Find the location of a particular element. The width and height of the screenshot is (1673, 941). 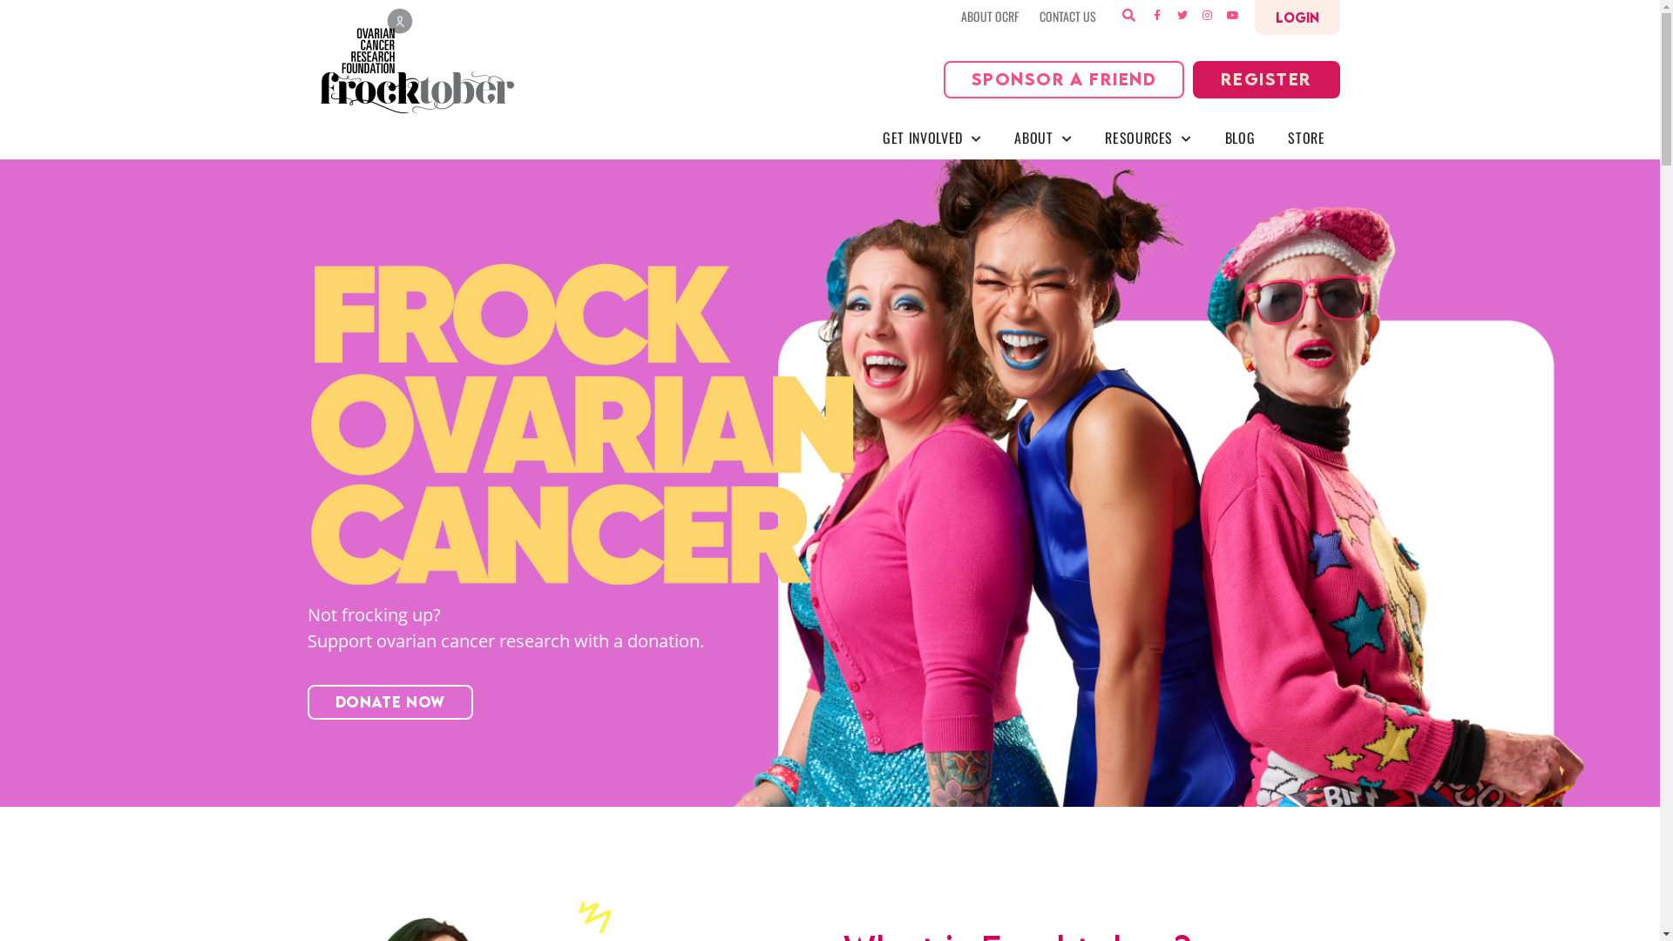

BLOG is located at coordinates (1241, 138).